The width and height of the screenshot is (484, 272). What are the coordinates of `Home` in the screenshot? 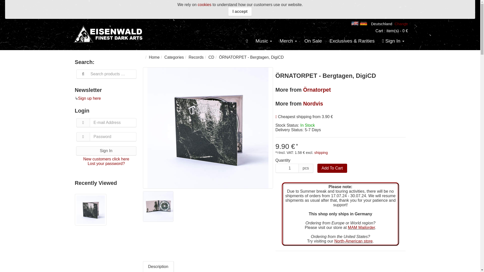 It's located at (154, 57).